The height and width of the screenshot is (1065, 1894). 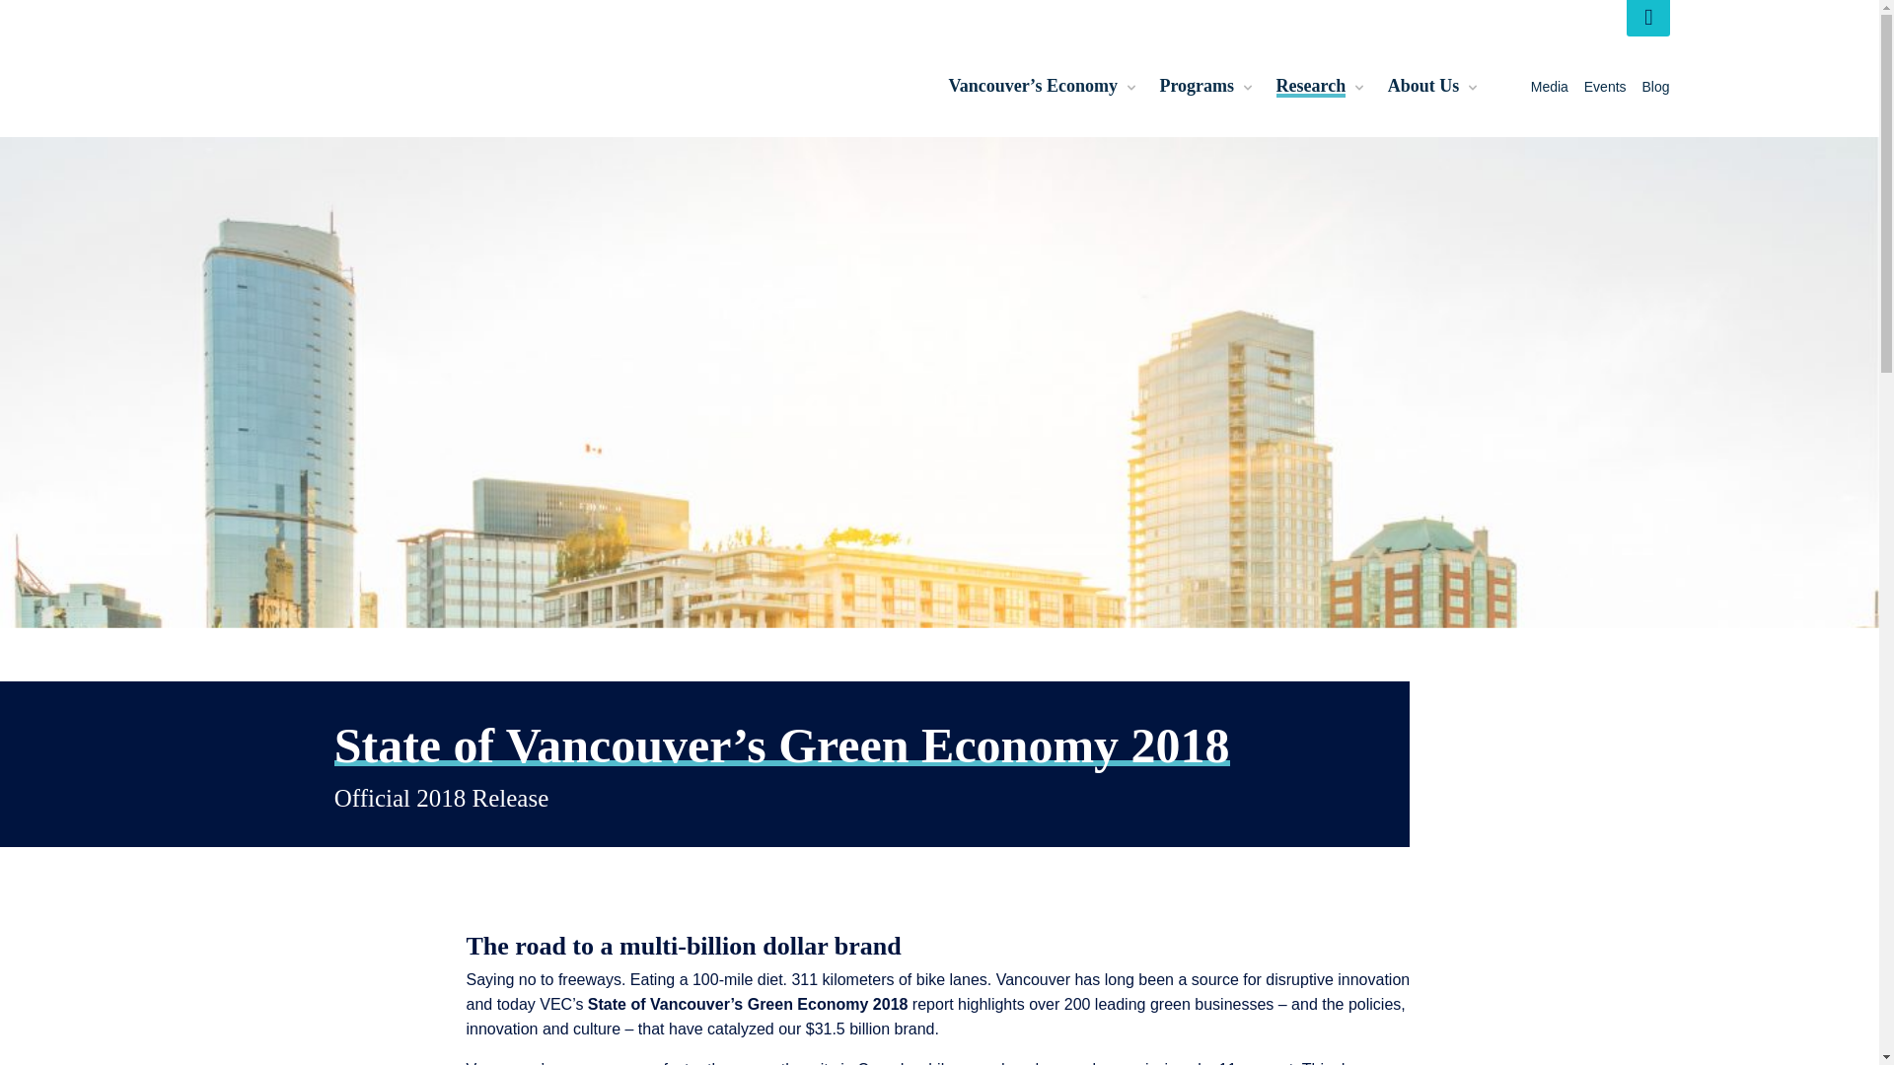 I want to click on Programs, so click(x=1197, y=87).